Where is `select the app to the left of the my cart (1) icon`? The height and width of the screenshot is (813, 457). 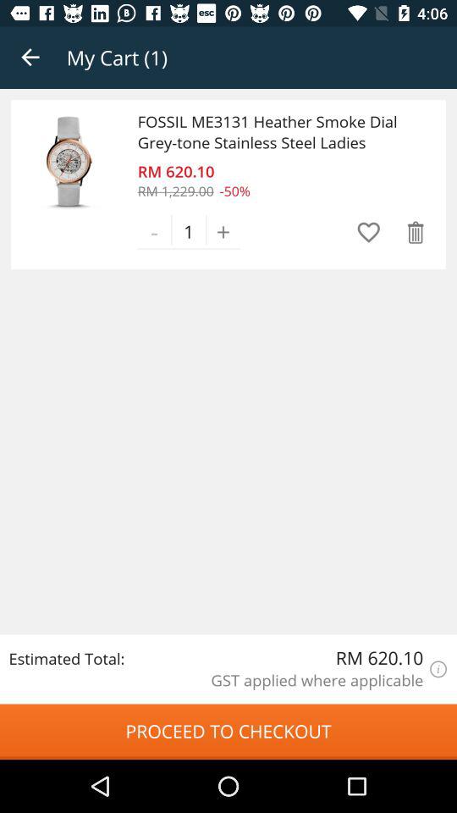 select the app to the left of the my cart (1) icon is located at coordinates (30, 58).